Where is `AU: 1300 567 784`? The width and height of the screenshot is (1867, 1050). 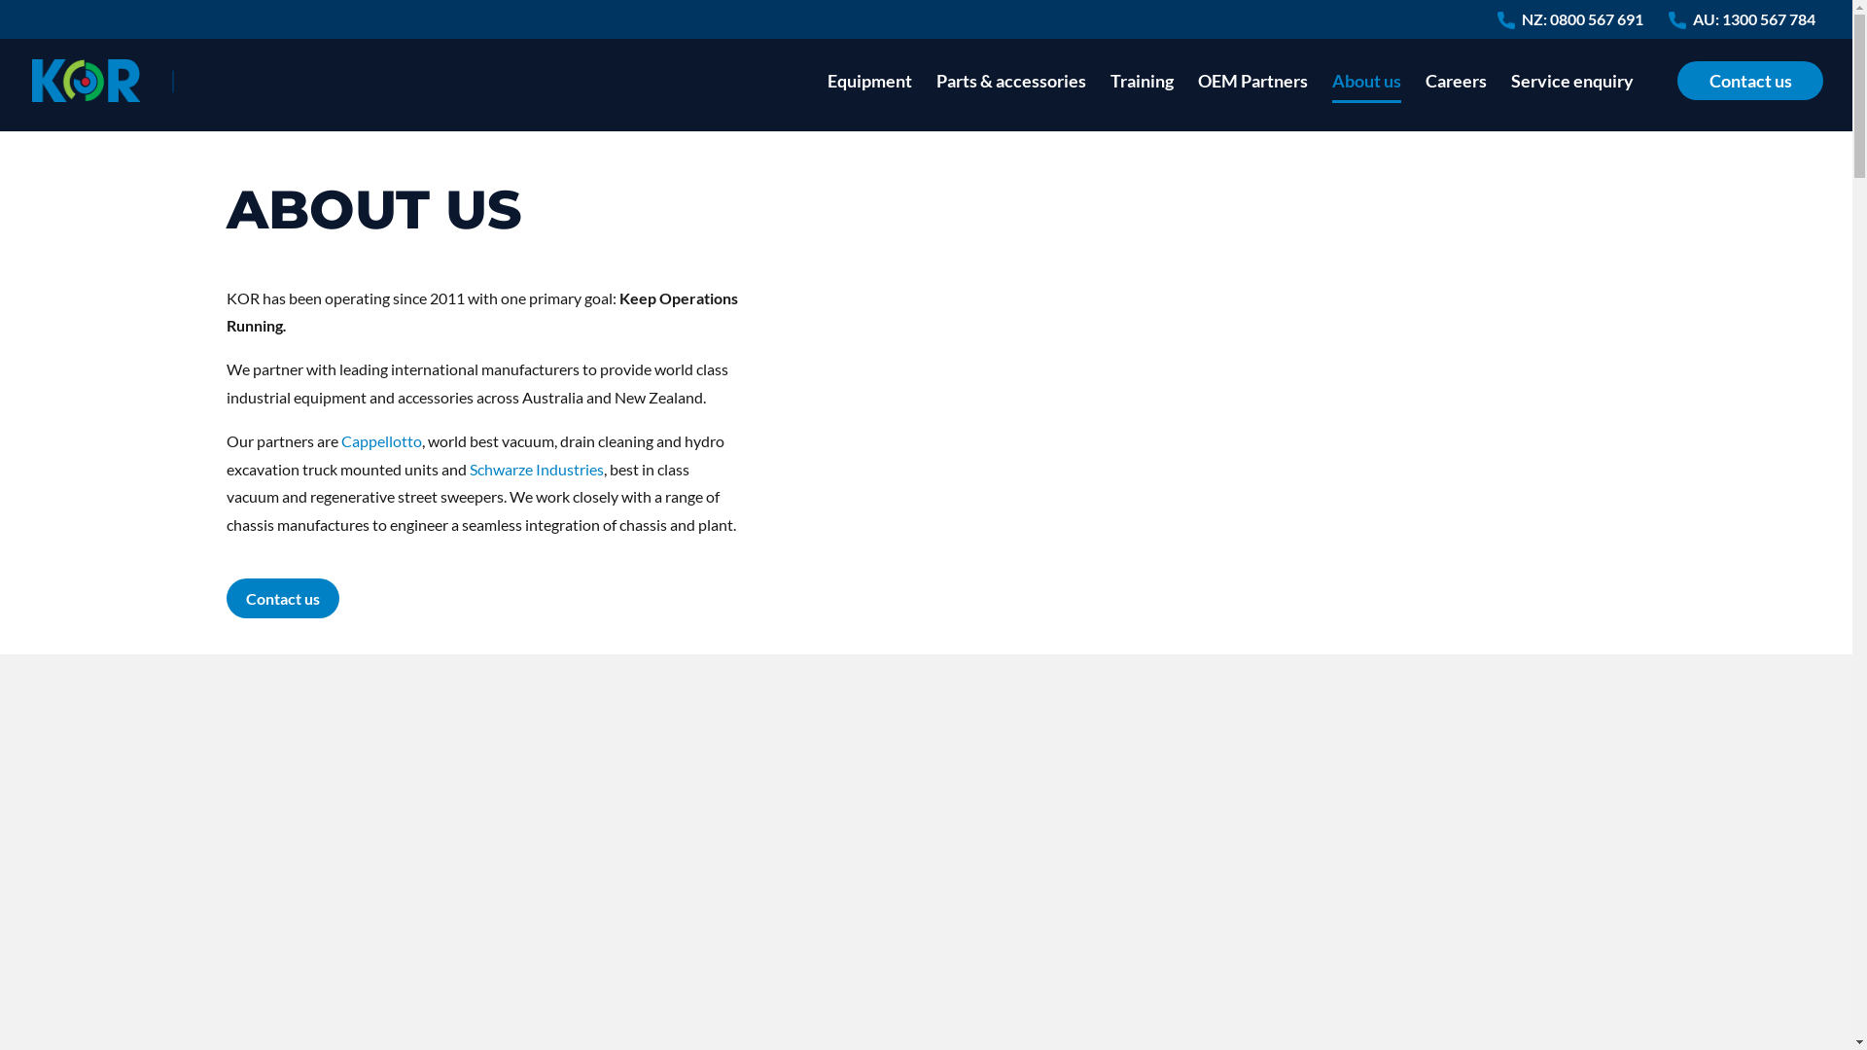
AU: 1300 567 784 is located at coordinates (1754, 25).